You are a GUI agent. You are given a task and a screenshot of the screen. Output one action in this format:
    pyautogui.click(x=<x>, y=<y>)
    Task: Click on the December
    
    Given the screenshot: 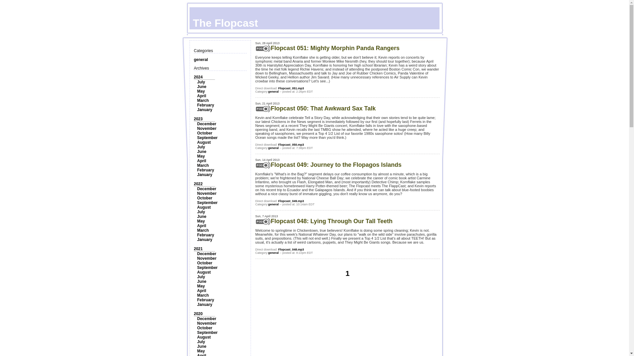 What is the action you would take?
    pyautogui.click(x=207, y=189)
    